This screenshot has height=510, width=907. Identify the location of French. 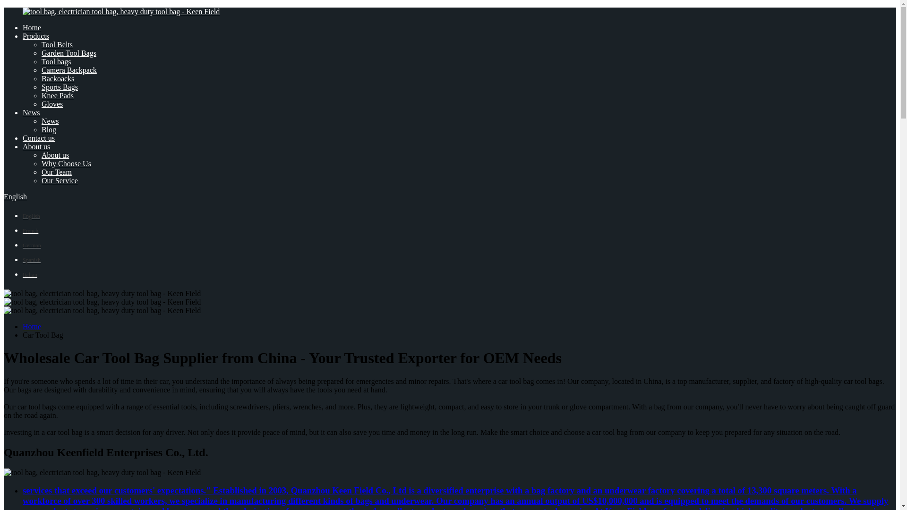
(30, 230).